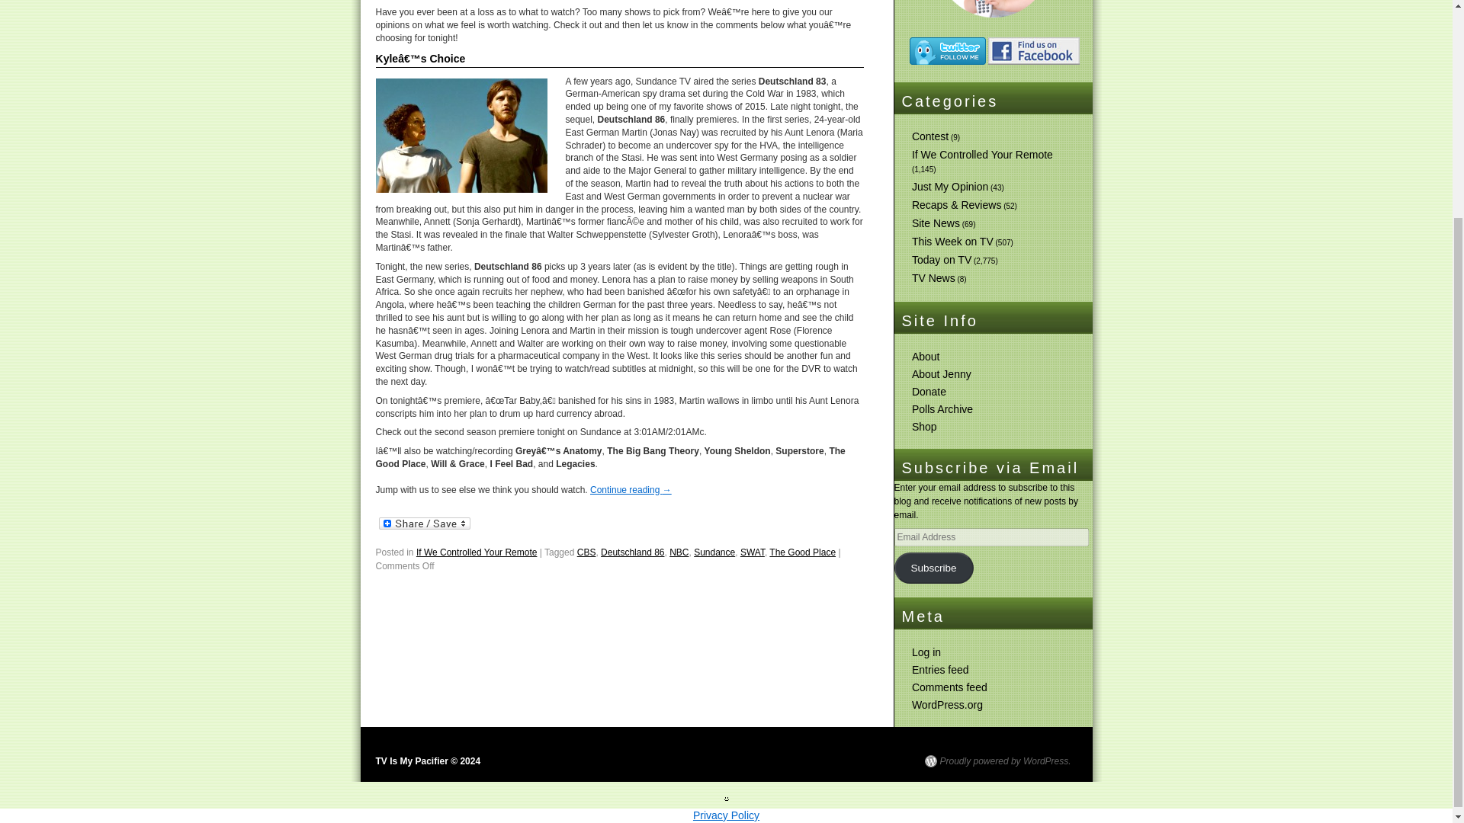  Describe the element at coordinates (930, 136) in the screenshot. I see `Contest` at that location.